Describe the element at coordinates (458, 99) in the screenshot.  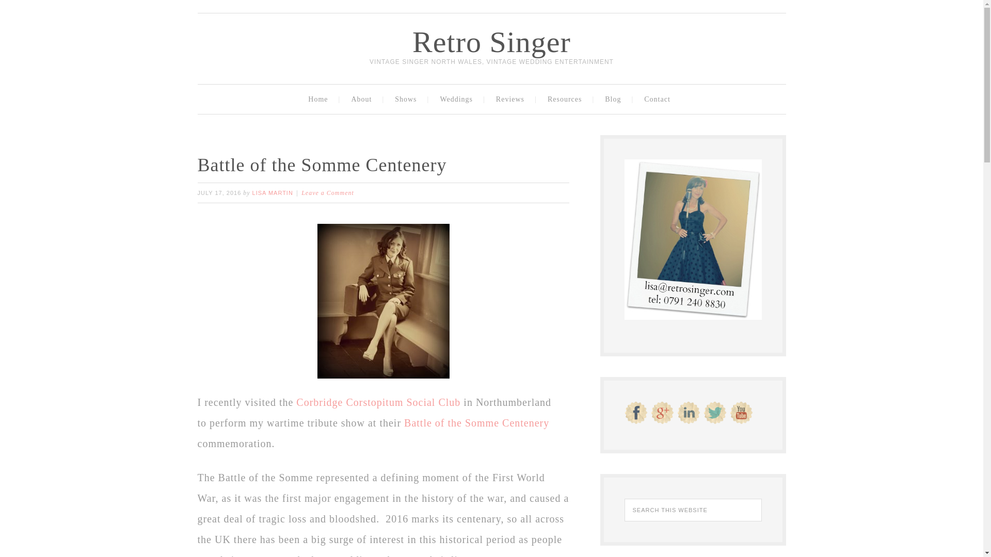
I see `Weddings` at that location.